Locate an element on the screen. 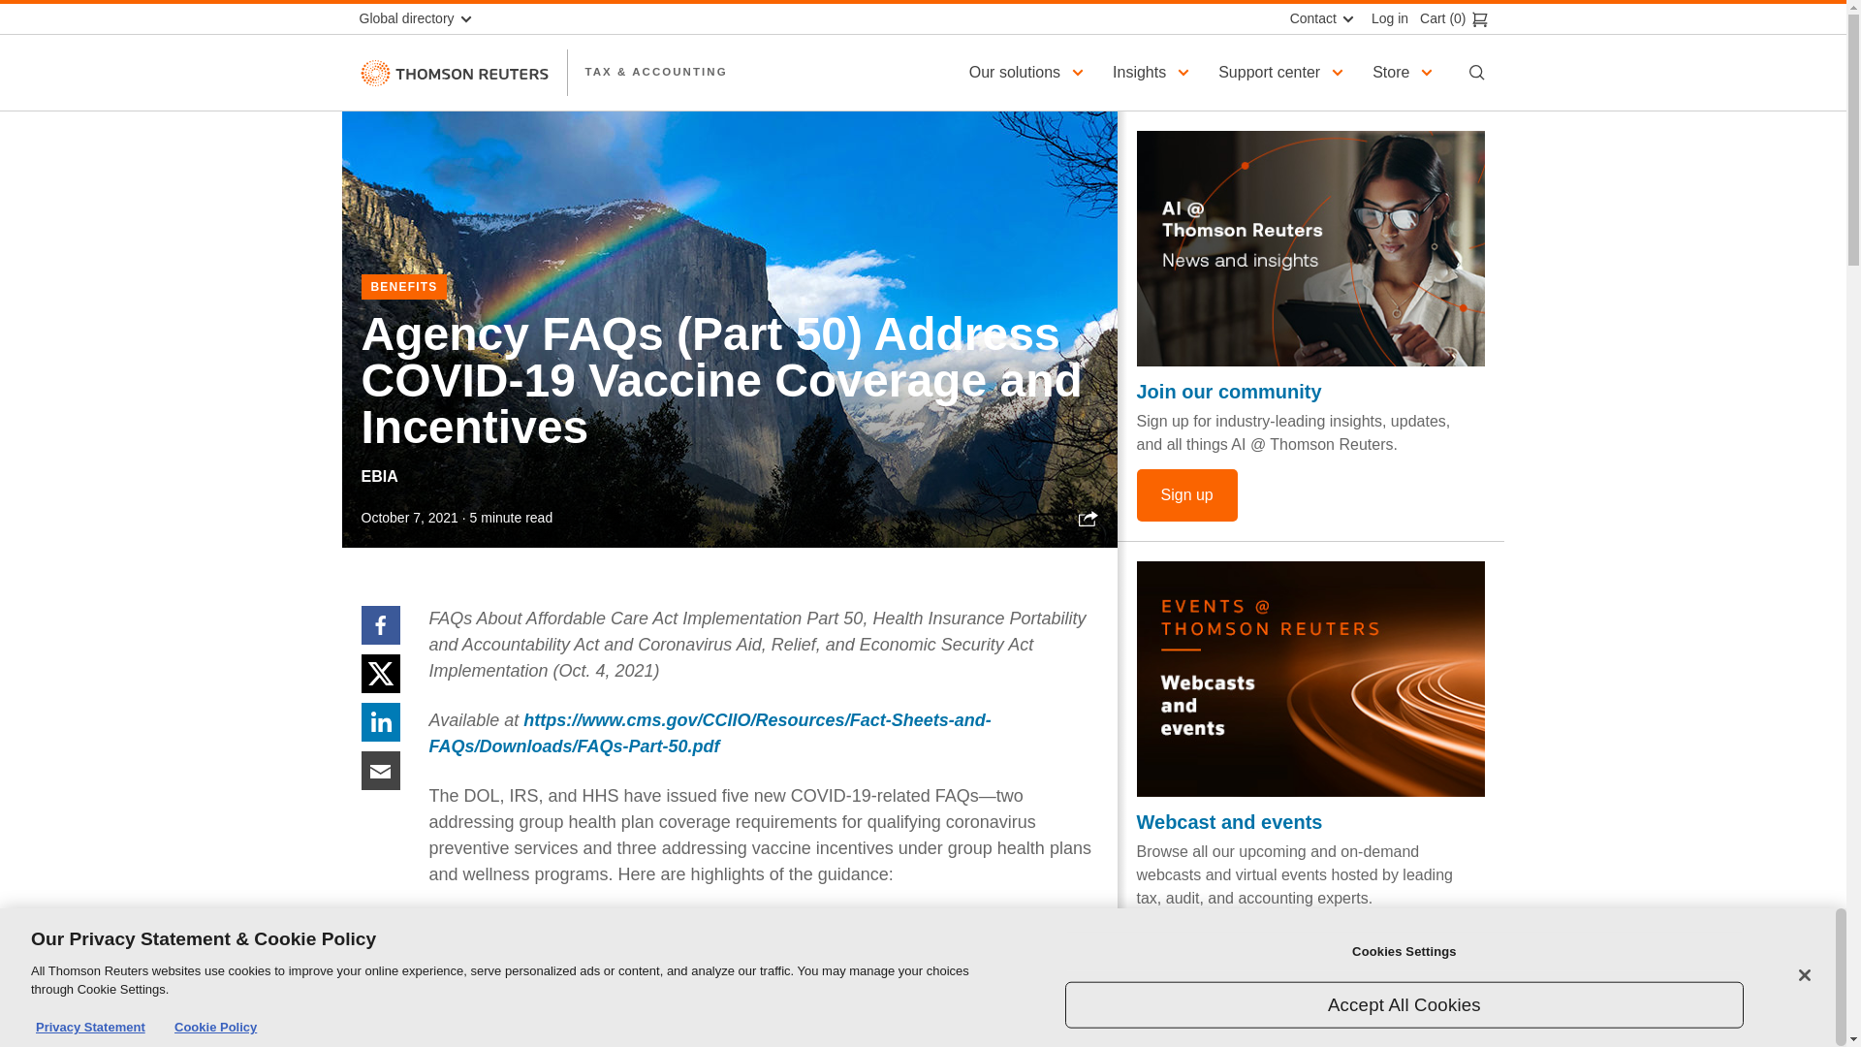  Our solutions is located at coordinates (1029, 72).